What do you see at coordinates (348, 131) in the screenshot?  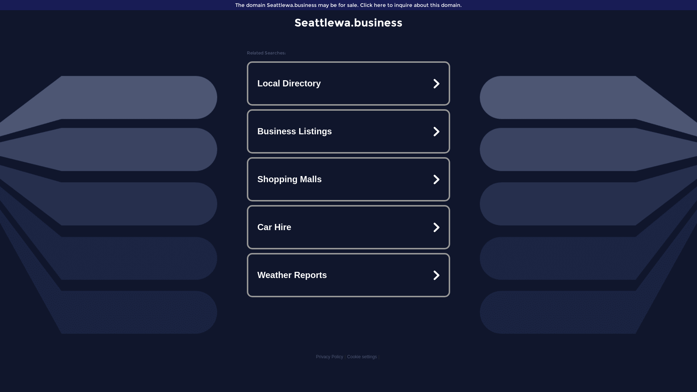 I see `Business Listings` at bounding box center [348, 131].